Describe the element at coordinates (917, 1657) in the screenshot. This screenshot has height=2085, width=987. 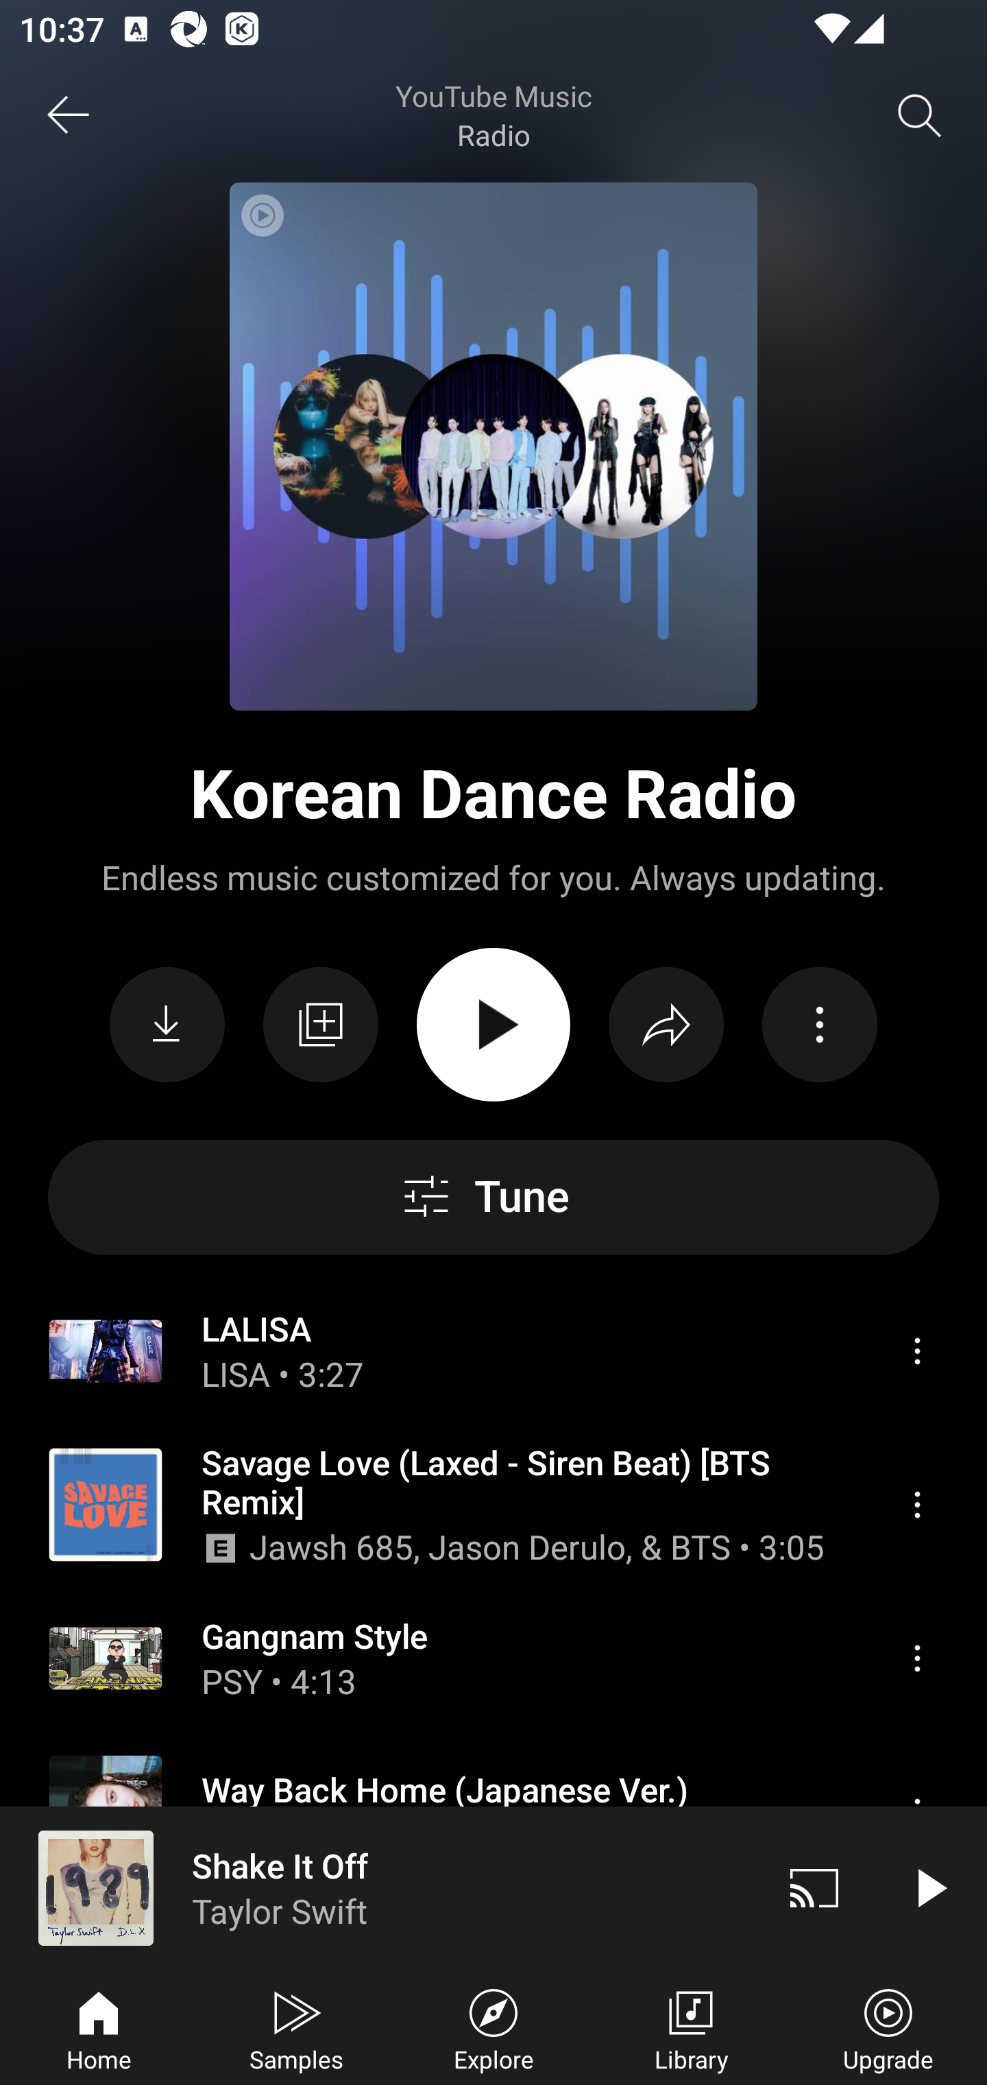
I see `Menu` at that location.